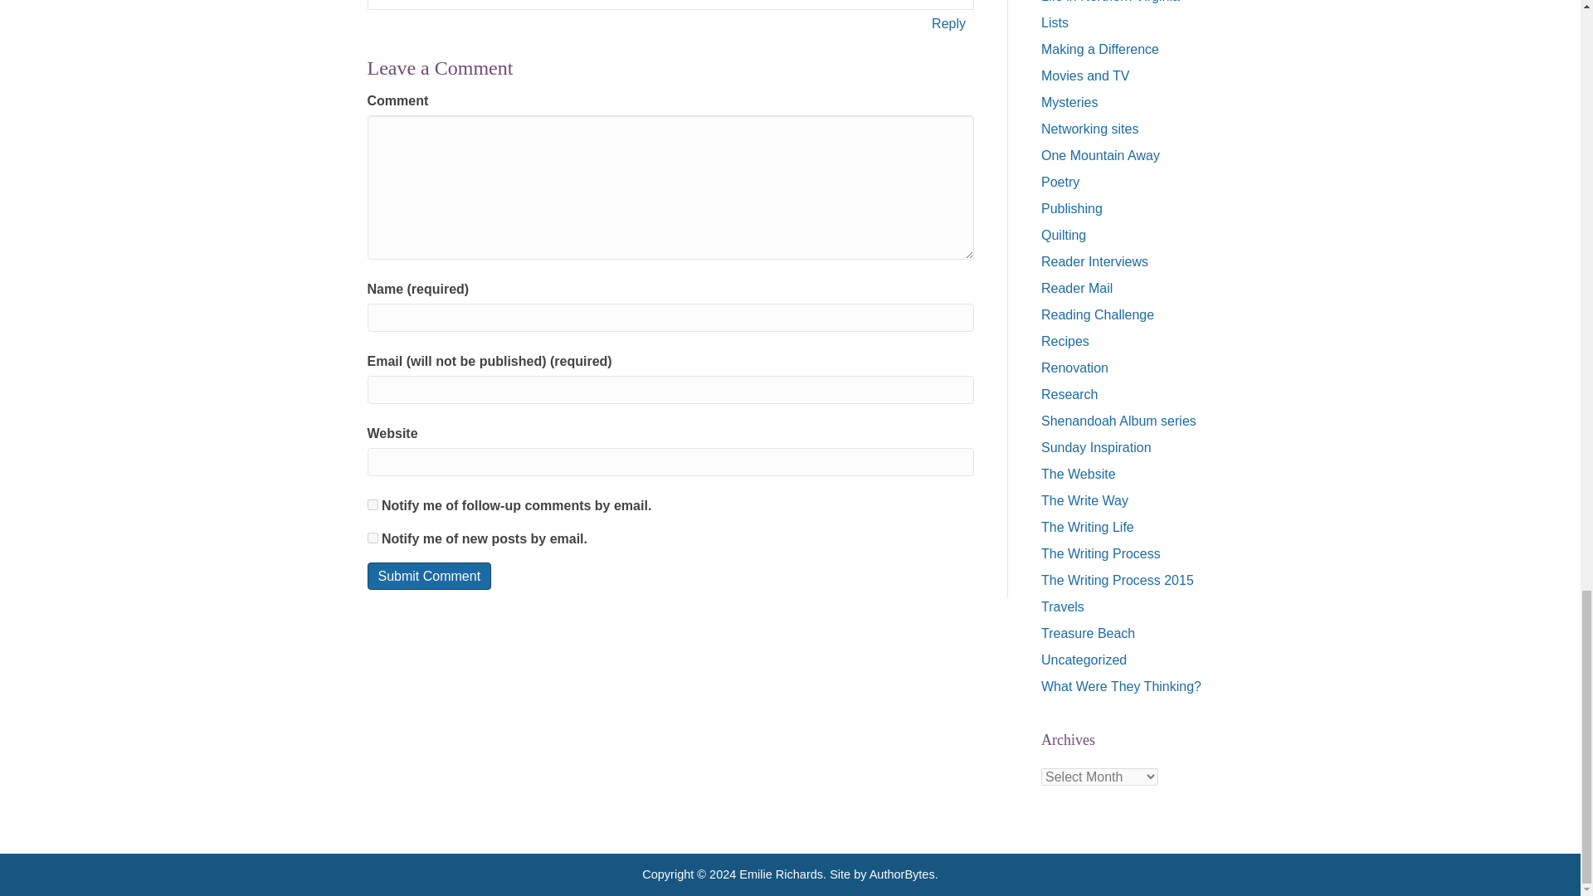 The image size is (1593, 896). I want to click on Submit Comment, so click(428, 576).